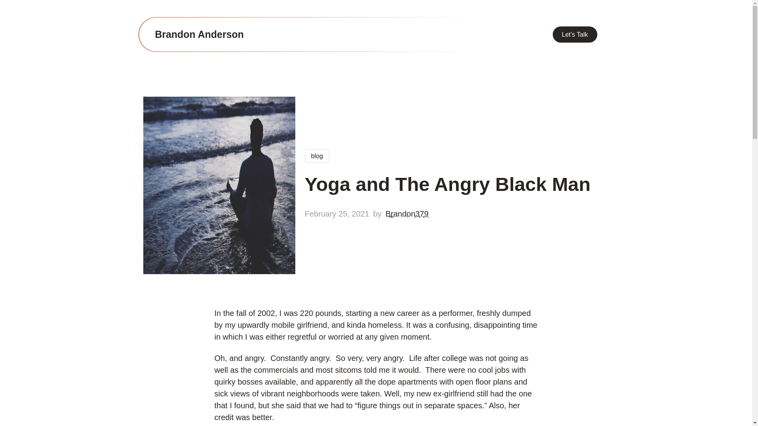 This screenshot has height=426, width=758. Describe the element at coordinates (407, 213) in the screenshot. I see `Brandon379` at that location.